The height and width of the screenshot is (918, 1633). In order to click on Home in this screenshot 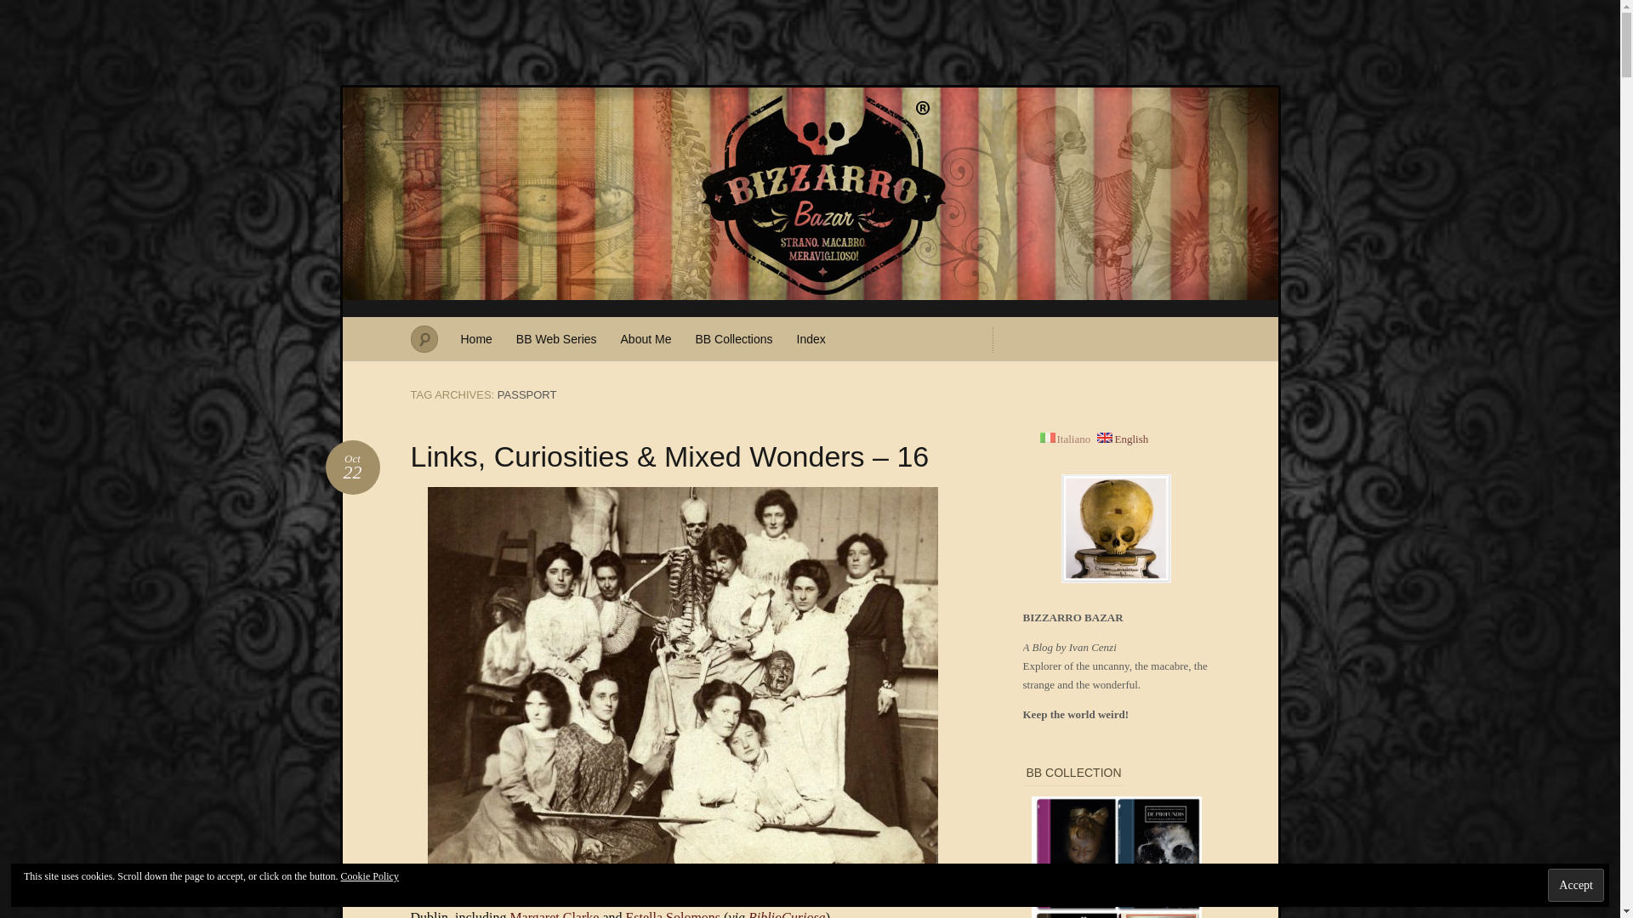, I will do `click(674, 915)`.